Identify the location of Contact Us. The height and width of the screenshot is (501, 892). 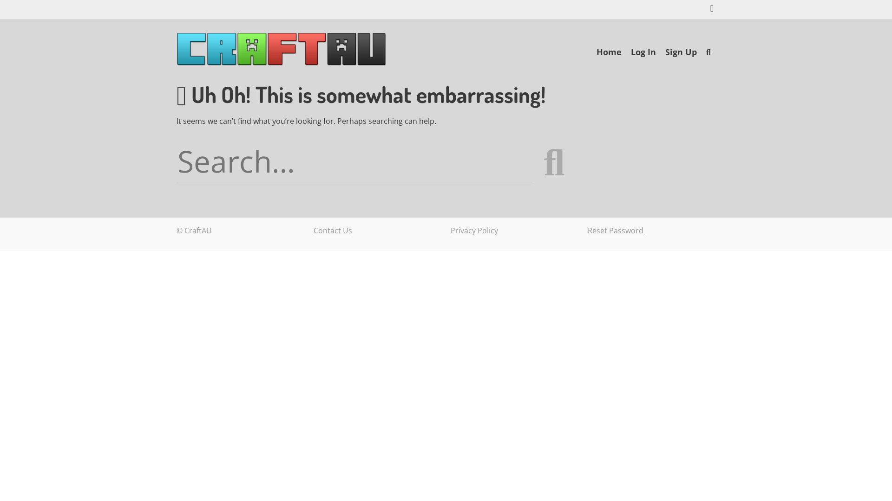
(333, 231).